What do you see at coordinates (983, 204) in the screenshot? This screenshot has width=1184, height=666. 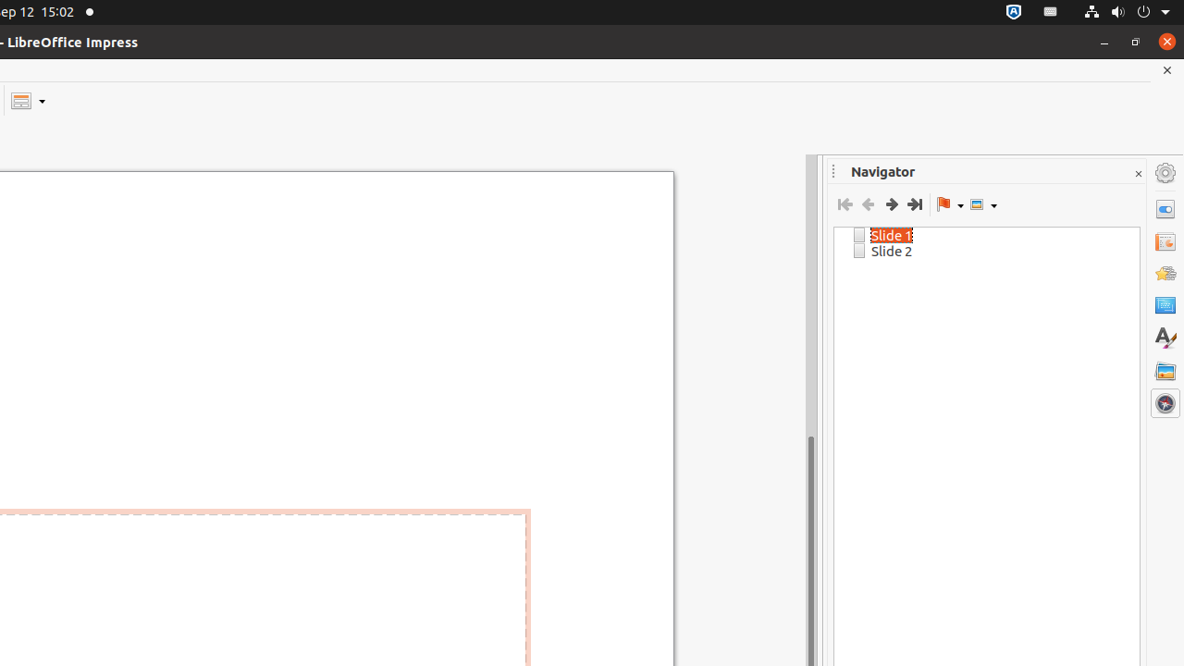 I see `Show Shapes` at bounding box center [983, 204].